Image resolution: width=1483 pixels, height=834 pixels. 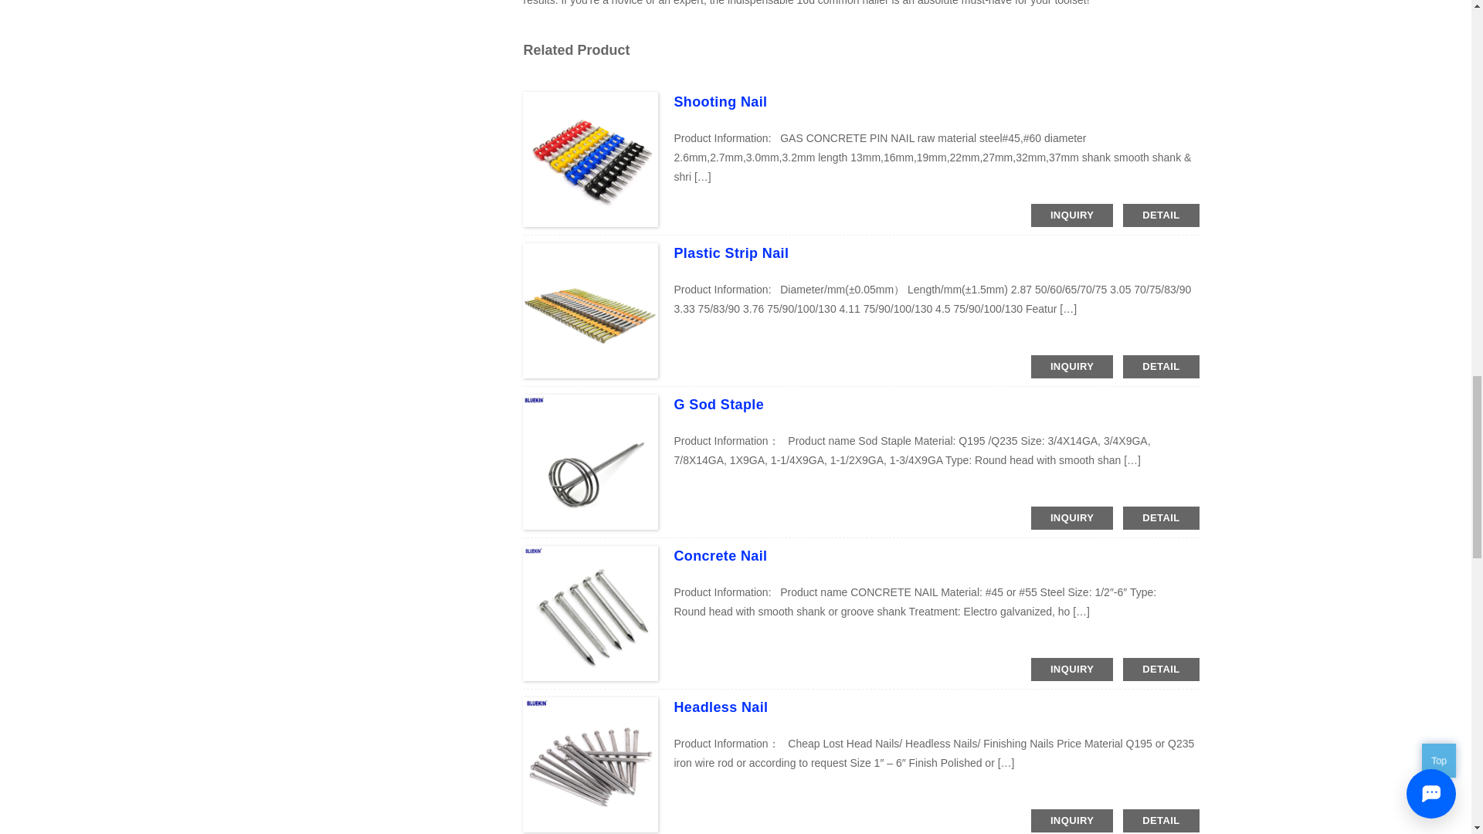 What do you see at coordinates (720, 707) in the screenshot?
I see `Headless Nail` at bounding box center [720, 707].